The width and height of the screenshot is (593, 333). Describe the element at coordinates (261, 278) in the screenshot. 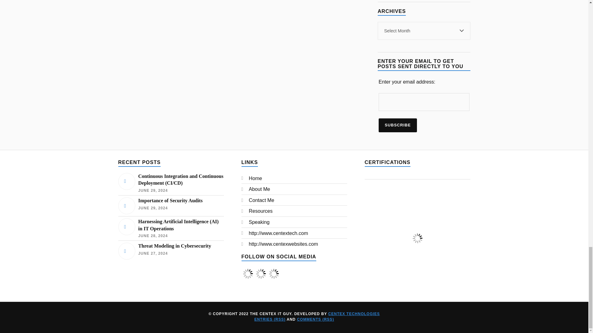

I see `Twitter` at that location.